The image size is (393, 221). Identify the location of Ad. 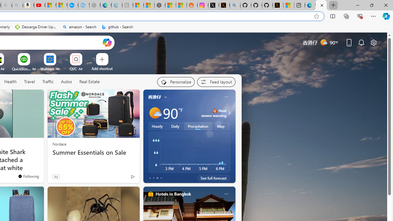
(56, 176).